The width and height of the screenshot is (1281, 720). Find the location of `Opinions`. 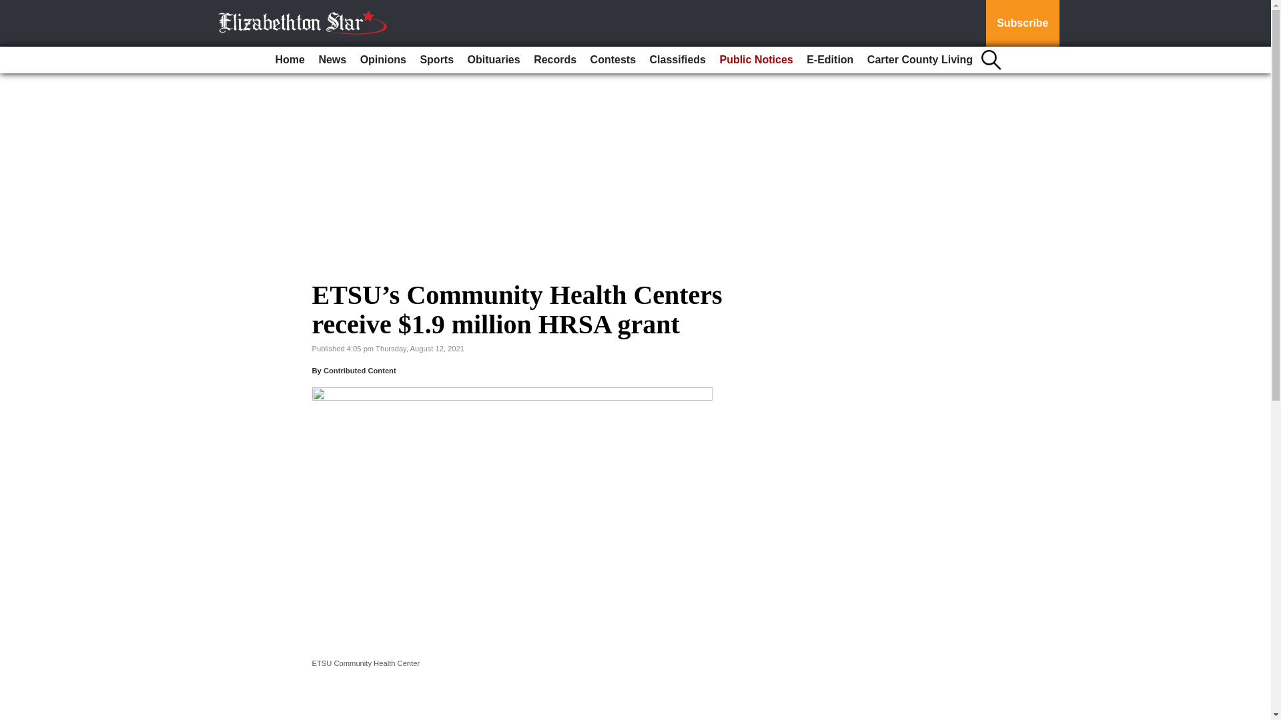

Opinions is located at coordinates (383, 60).